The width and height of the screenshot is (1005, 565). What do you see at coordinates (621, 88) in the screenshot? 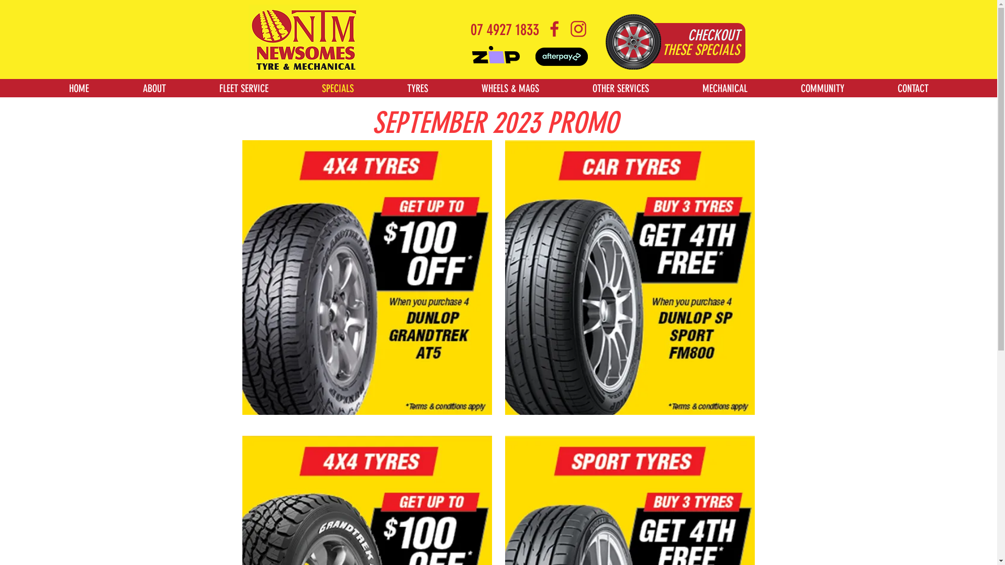
I see `OTHER SERVICES` at bounding box center [621, 88].